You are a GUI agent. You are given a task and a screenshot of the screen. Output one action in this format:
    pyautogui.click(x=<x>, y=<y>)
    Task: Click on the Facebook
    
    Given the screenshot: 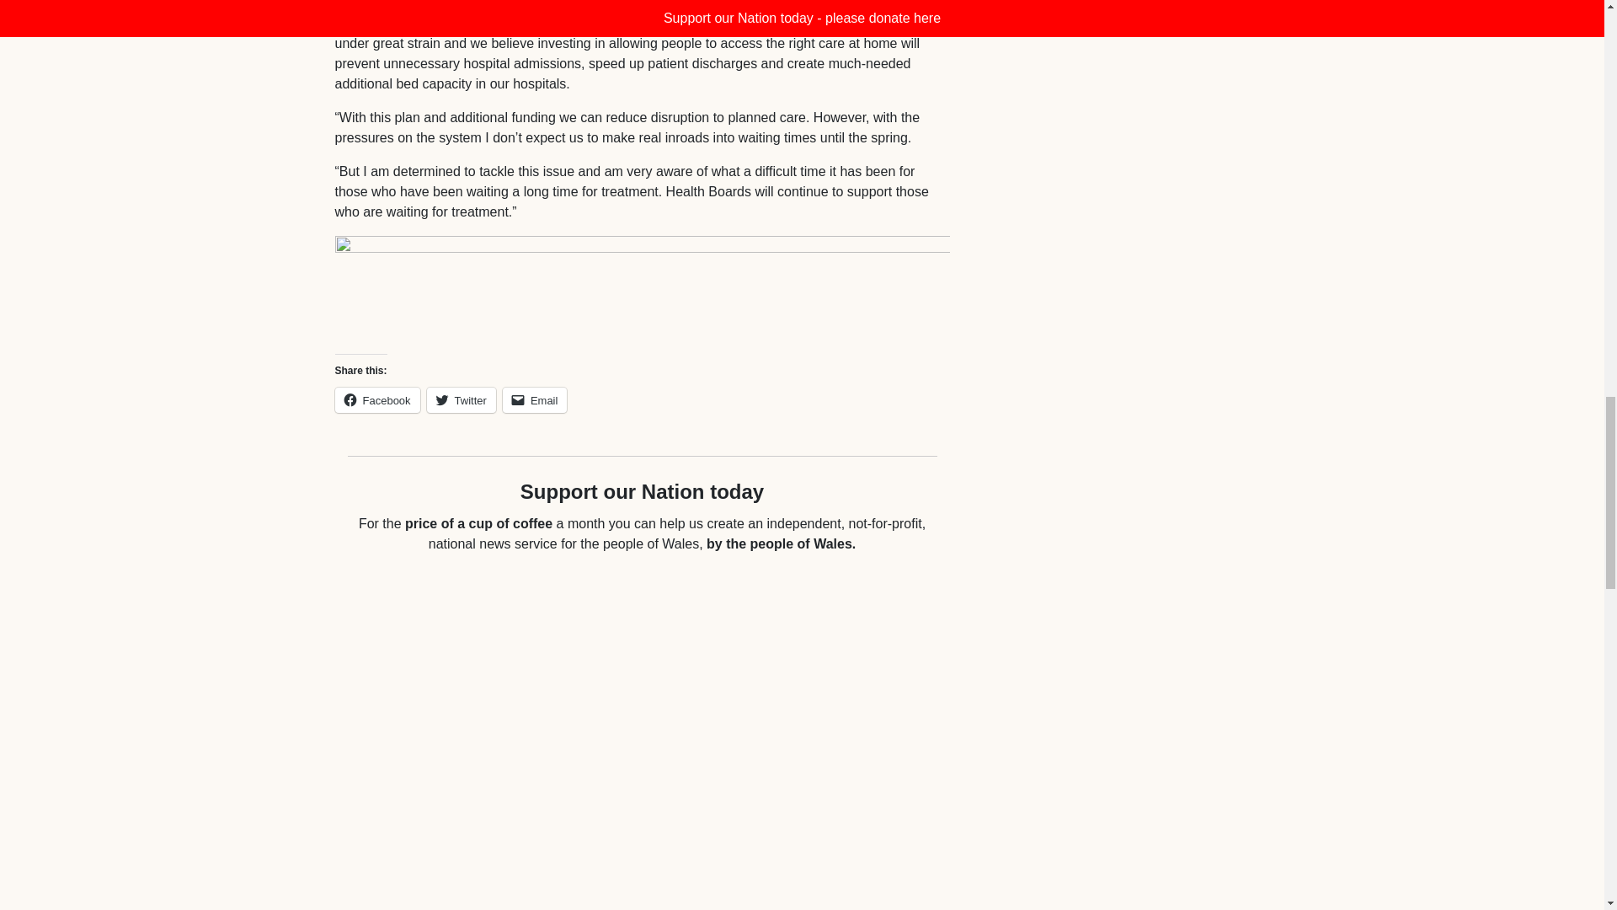 What is the action you would take?
    pyautogui.click(x=377, y=400)
    